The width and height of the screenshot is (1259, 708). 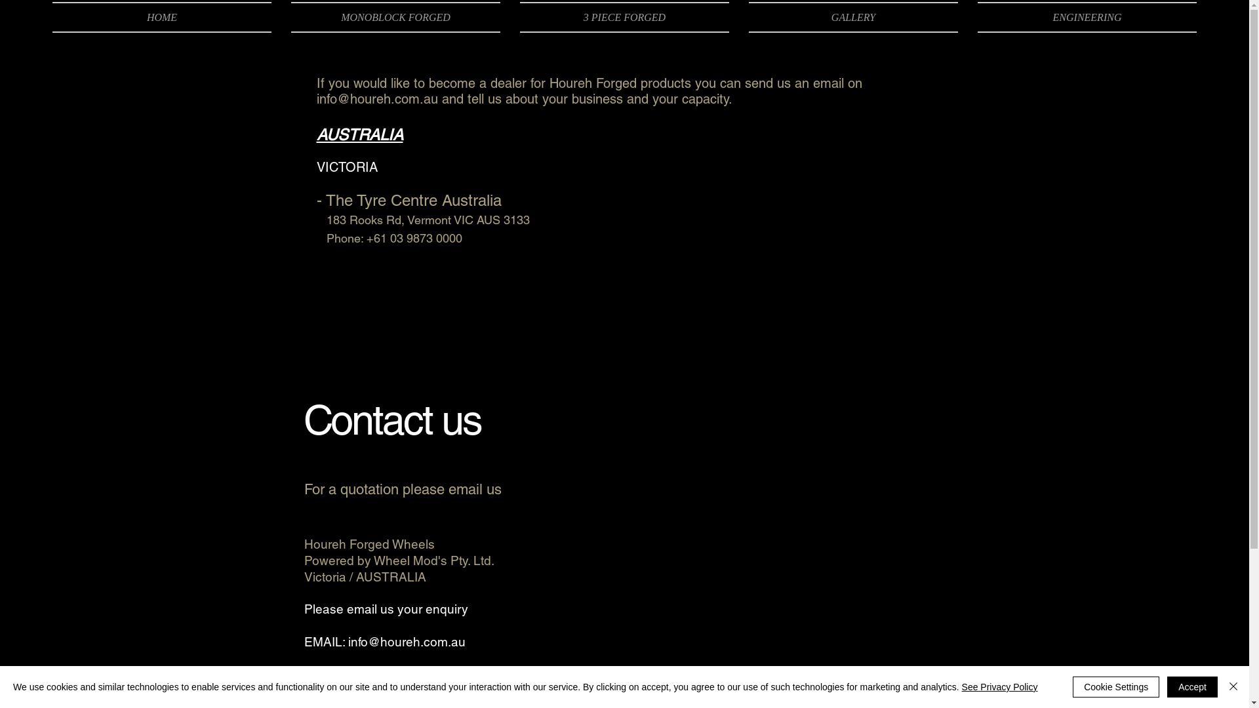 What do you see at coordinates (854, 17) in the screenshot?
I see `GALLERY` at bounding box center [854, 17].